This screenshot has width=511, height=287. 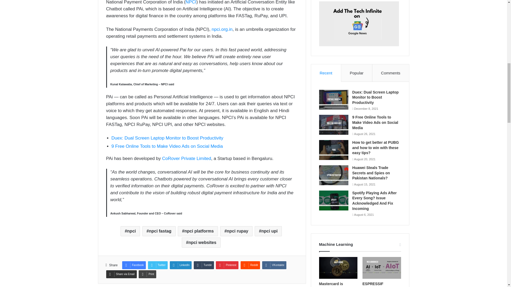 What do you see at coordinates (191, 2) in the screenshot?
I see `NPCI` at bounding box center [191, 2].